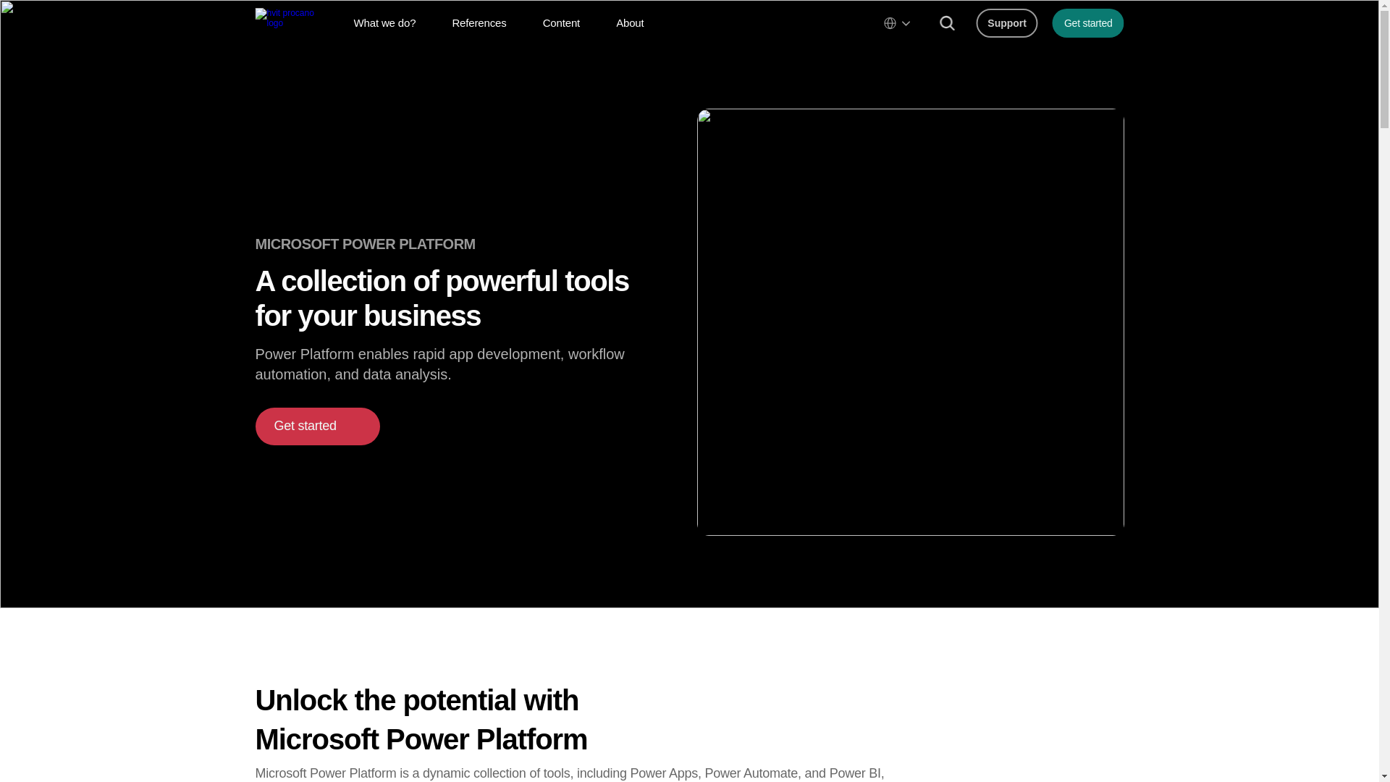  Describe the element at coordinates (1006, 23) in the screenshot. I see `Support` at that location.